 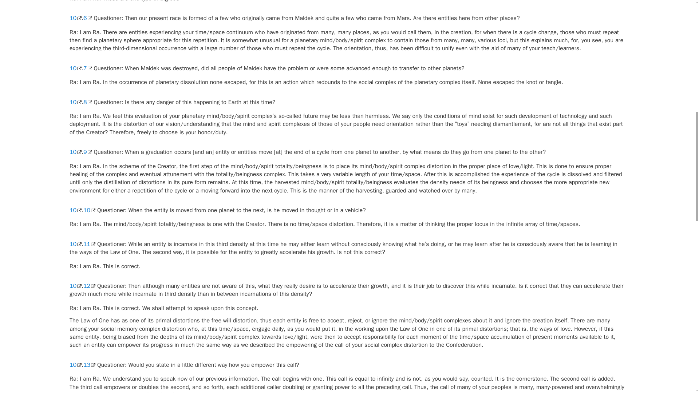 I want to click on 10, so click(x=75, y=152).